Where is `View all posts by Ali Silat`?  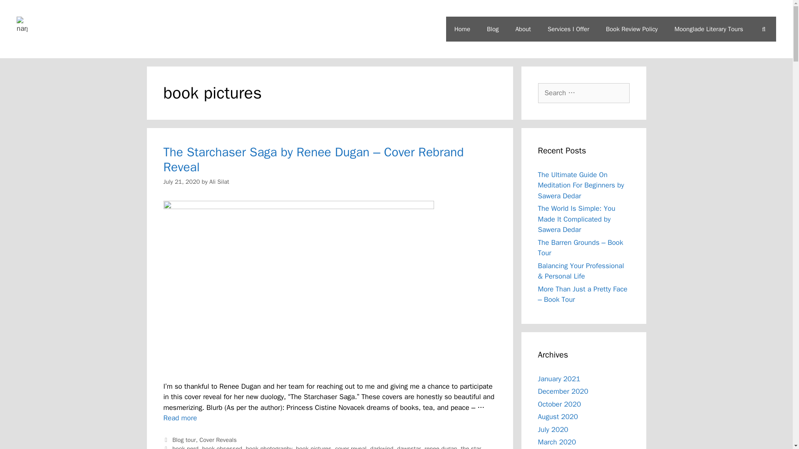 View all posts by Ali Silat is located at coordinates (219, 181).